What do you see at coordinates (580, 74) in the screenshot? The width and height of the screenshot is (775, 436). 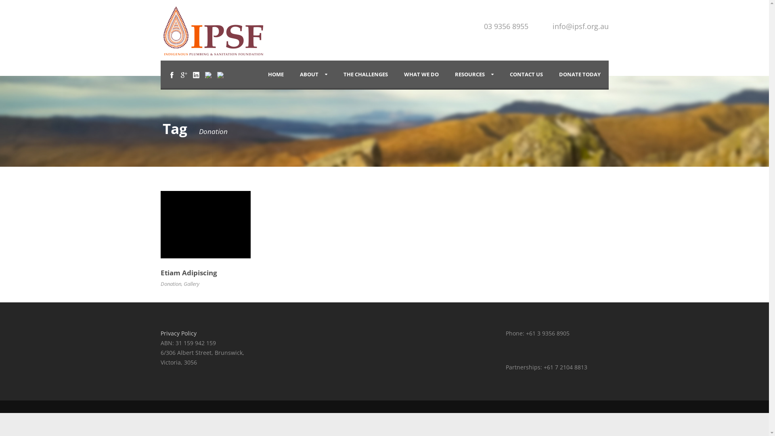 I see `DONATE TODAY` at bounding box center [580, 74].